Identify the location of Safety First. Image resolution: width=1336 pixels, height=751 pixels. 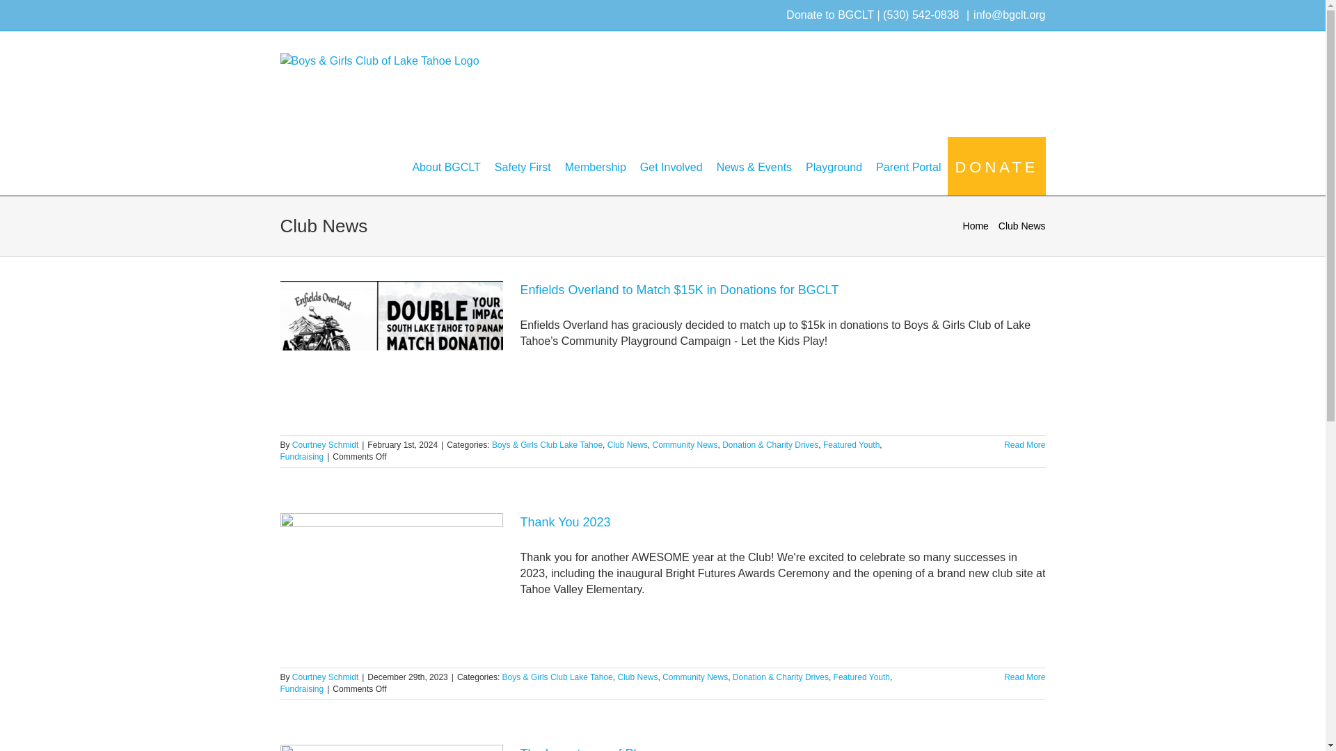
(522, 165).